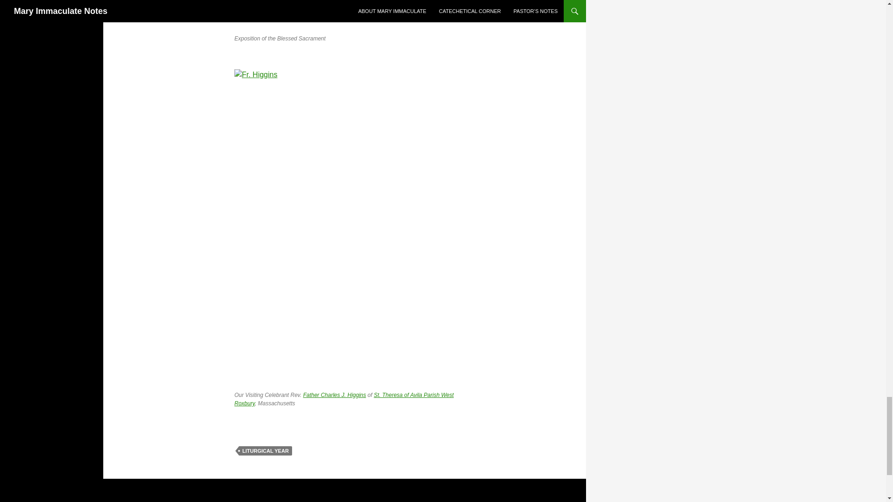 The height and width of the screenshot is (502, 893). Describe the element at coordinates (344, 399) in the screenshot. I see `St. Theresa of Avila Parish West Roxbury` at that location.